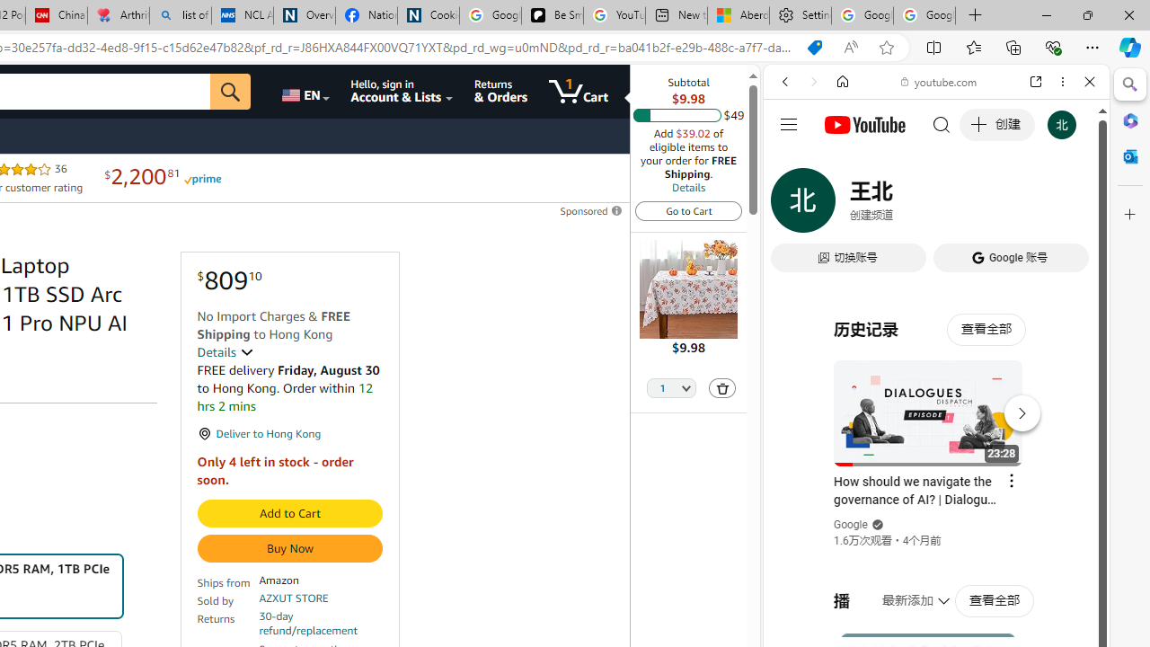 The width and height of the screenshot is (1150, 647). I want to click on New Tab, so click(976, 16).